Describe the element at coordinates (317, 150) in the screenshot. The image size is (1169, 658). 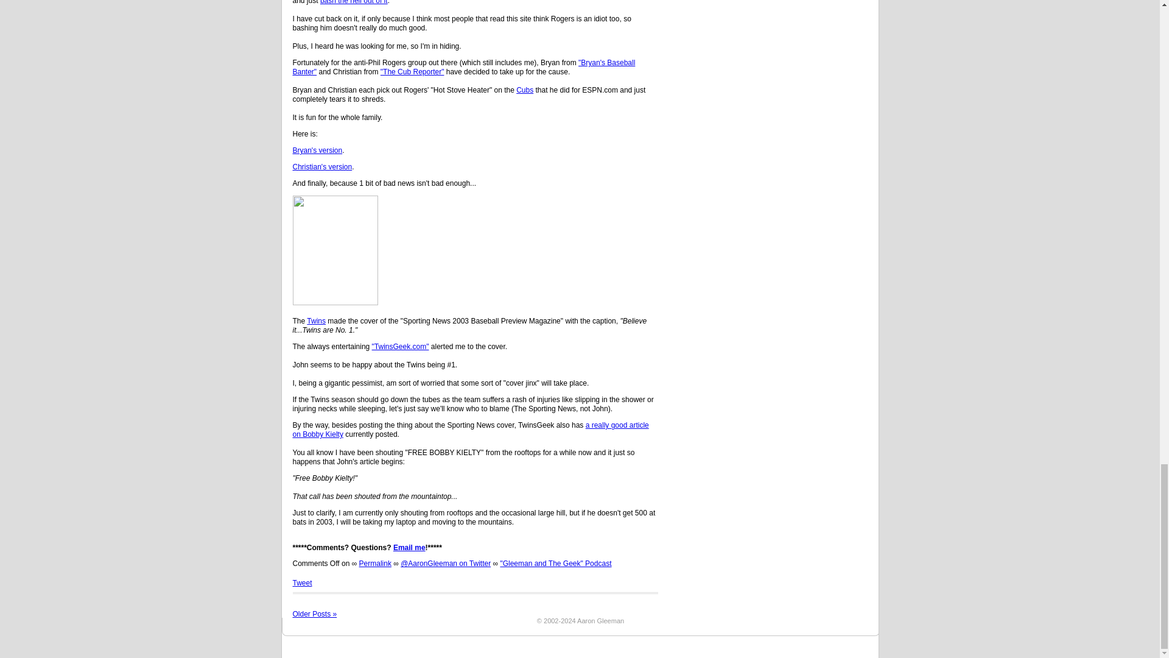
I see `Bryan's version` at that location.